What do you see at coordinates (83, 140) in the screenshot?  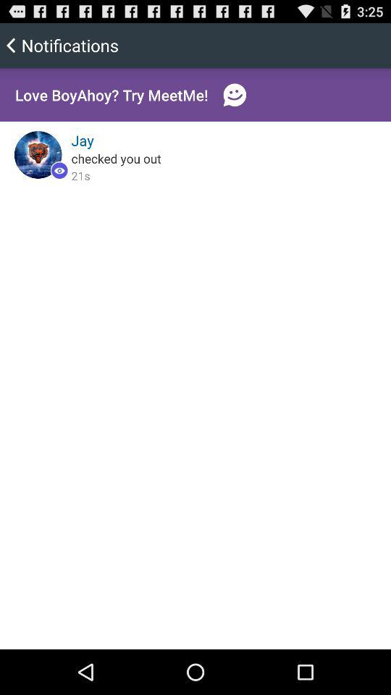 I see `open app above the checked you out icon` at bounding box center [83, 140].